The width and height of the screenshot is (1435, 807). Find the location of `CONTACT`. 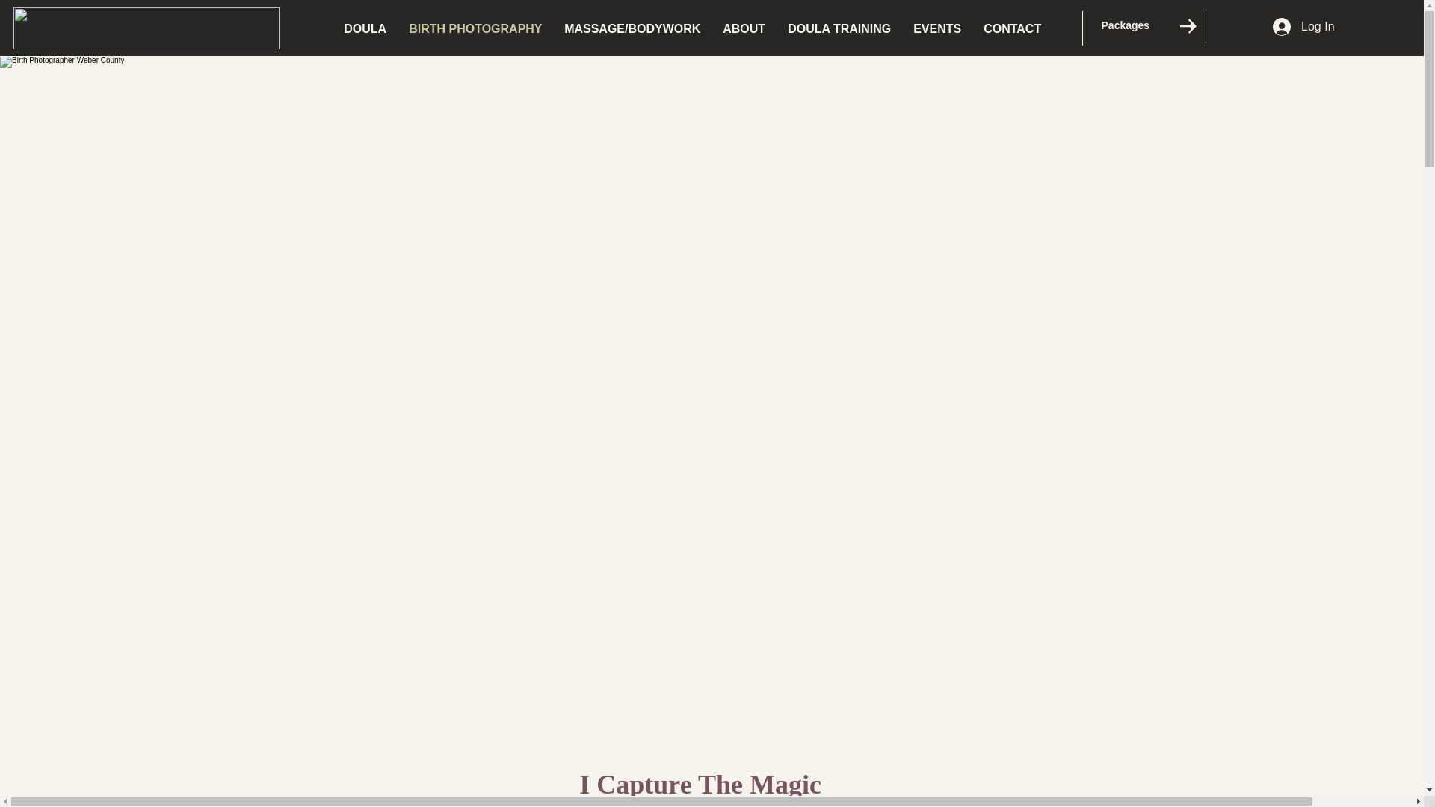

CONTACT is located at coordinates (1012, 28).